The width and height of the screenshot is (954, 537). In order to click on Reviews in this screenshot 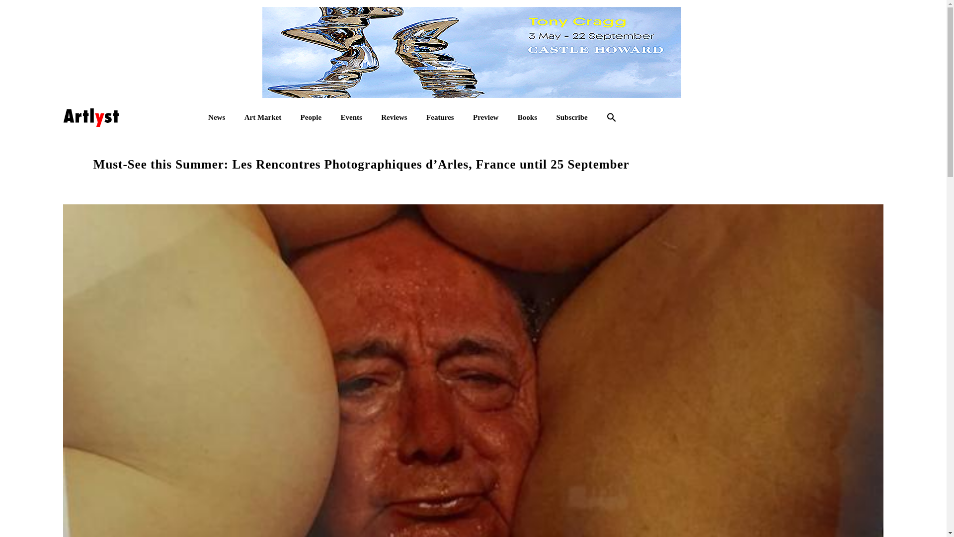, I will do `click(394, 117)`.